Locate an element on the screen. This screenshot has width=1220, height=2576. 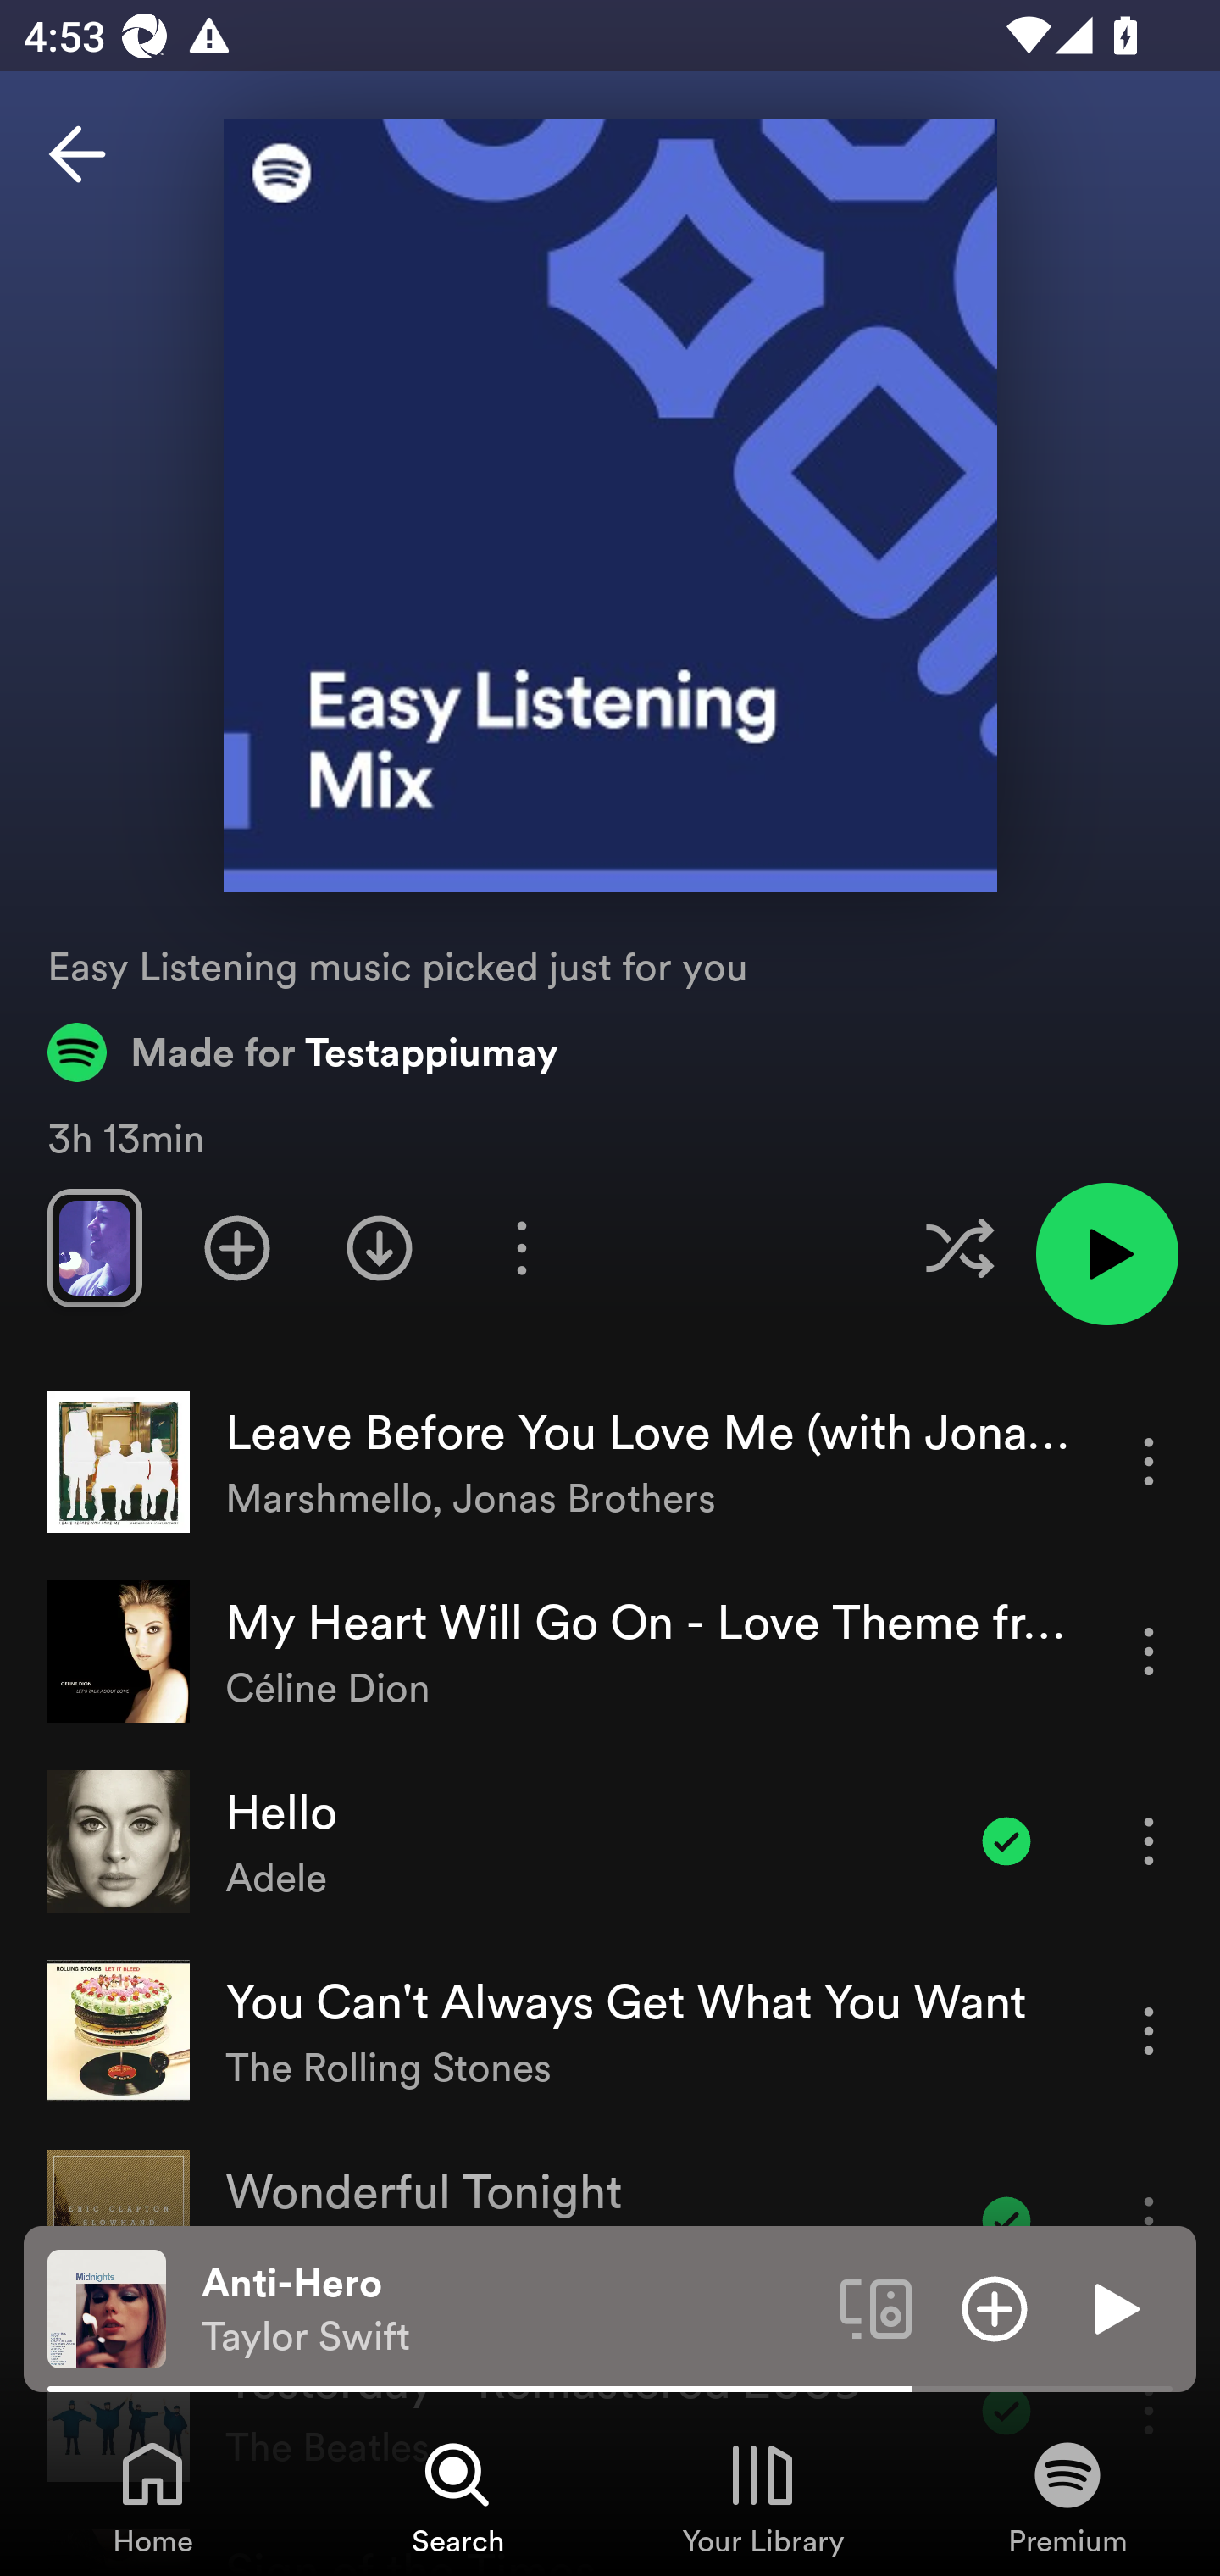
Made for Testappiumay is located at coordinates (303, 1052).